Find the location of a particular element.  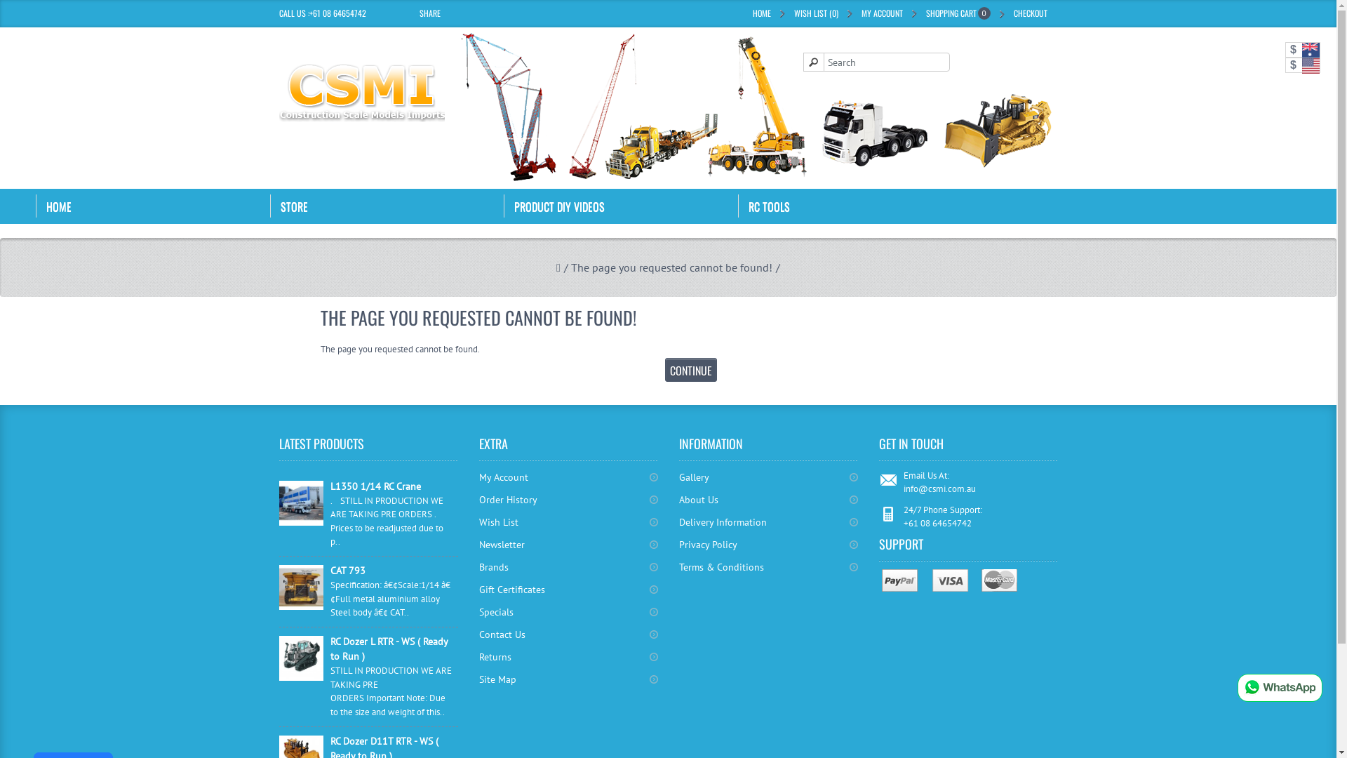

STORE is located at coordinates (387, 206).